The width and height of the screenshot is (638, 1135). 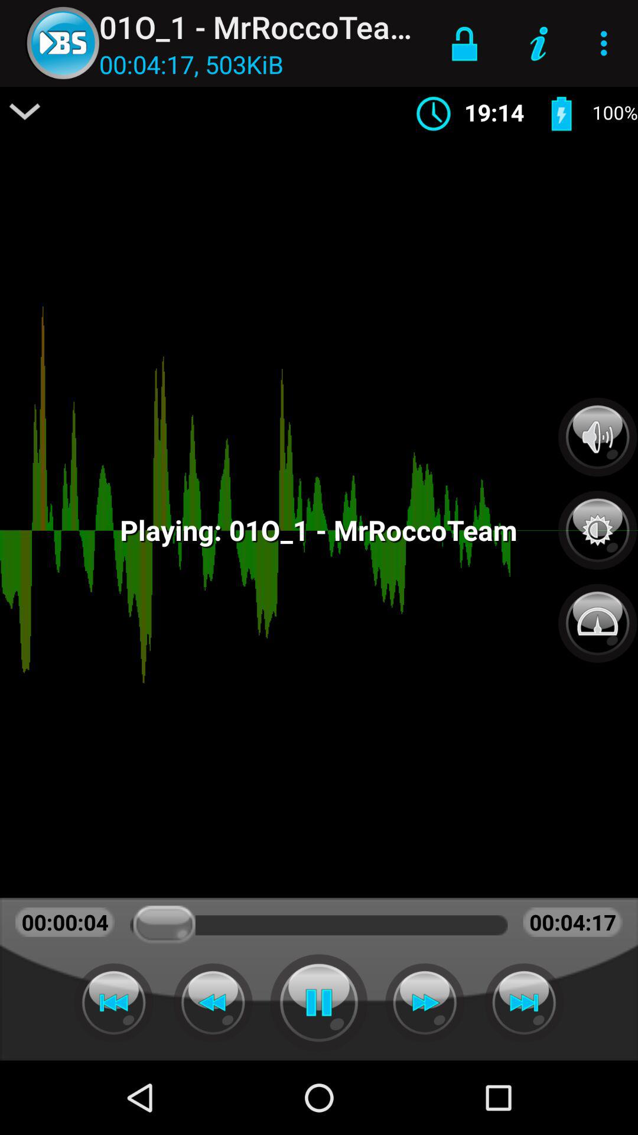 What do you see at coordinates (113, 1003) in the screenshot?
I see `shows reverse icon` at bounding box center [113, 1003].